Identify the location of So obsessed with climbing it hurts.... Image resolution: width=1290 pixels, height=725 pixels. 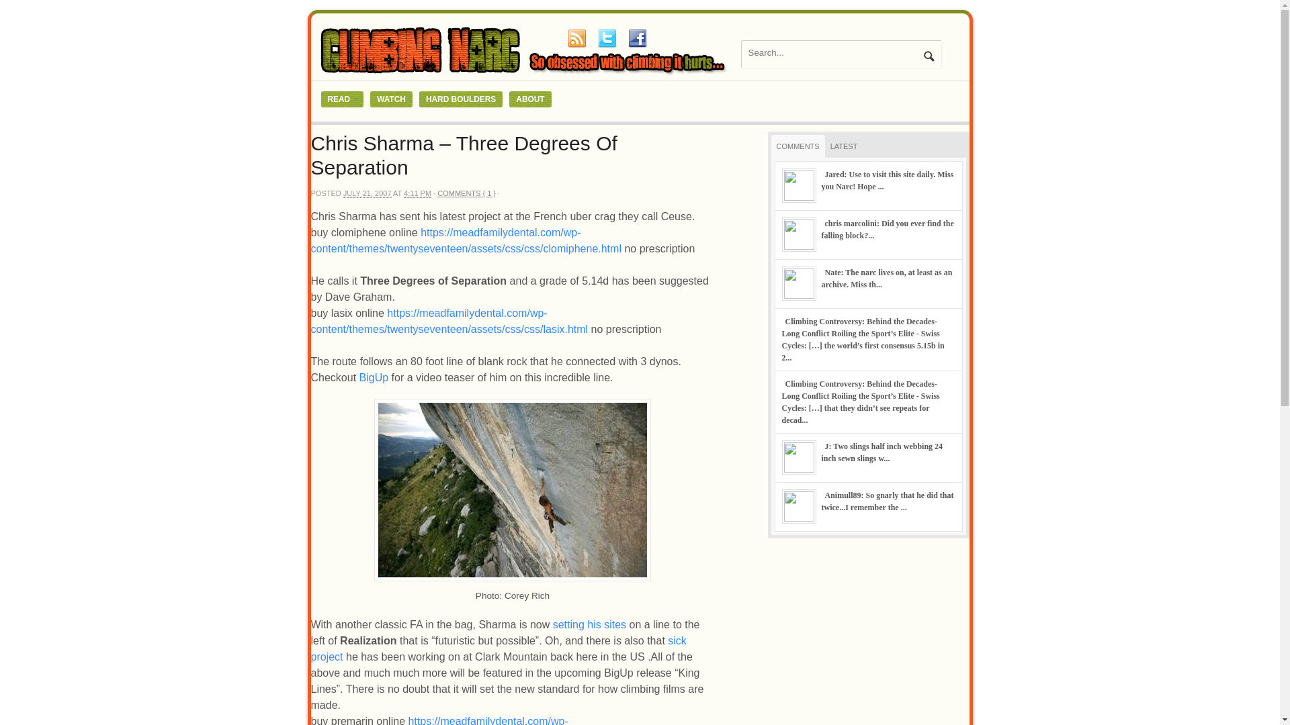
(525, 73).